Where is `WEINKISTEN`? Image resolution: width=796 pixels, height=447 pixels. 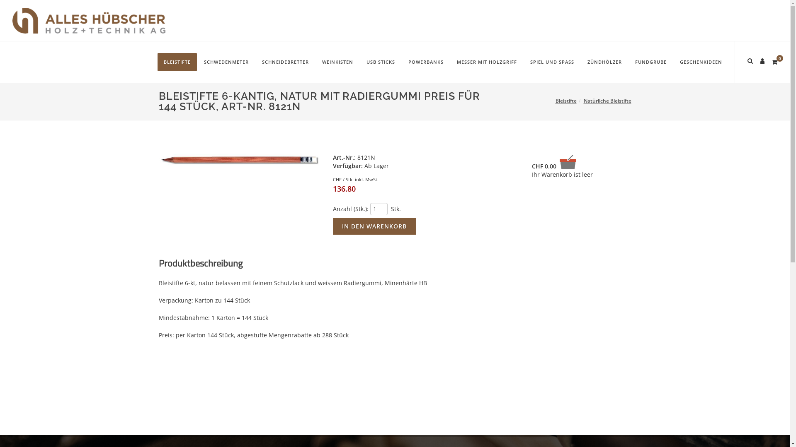
WEINKISTEN is located at coordinates (337, 62).